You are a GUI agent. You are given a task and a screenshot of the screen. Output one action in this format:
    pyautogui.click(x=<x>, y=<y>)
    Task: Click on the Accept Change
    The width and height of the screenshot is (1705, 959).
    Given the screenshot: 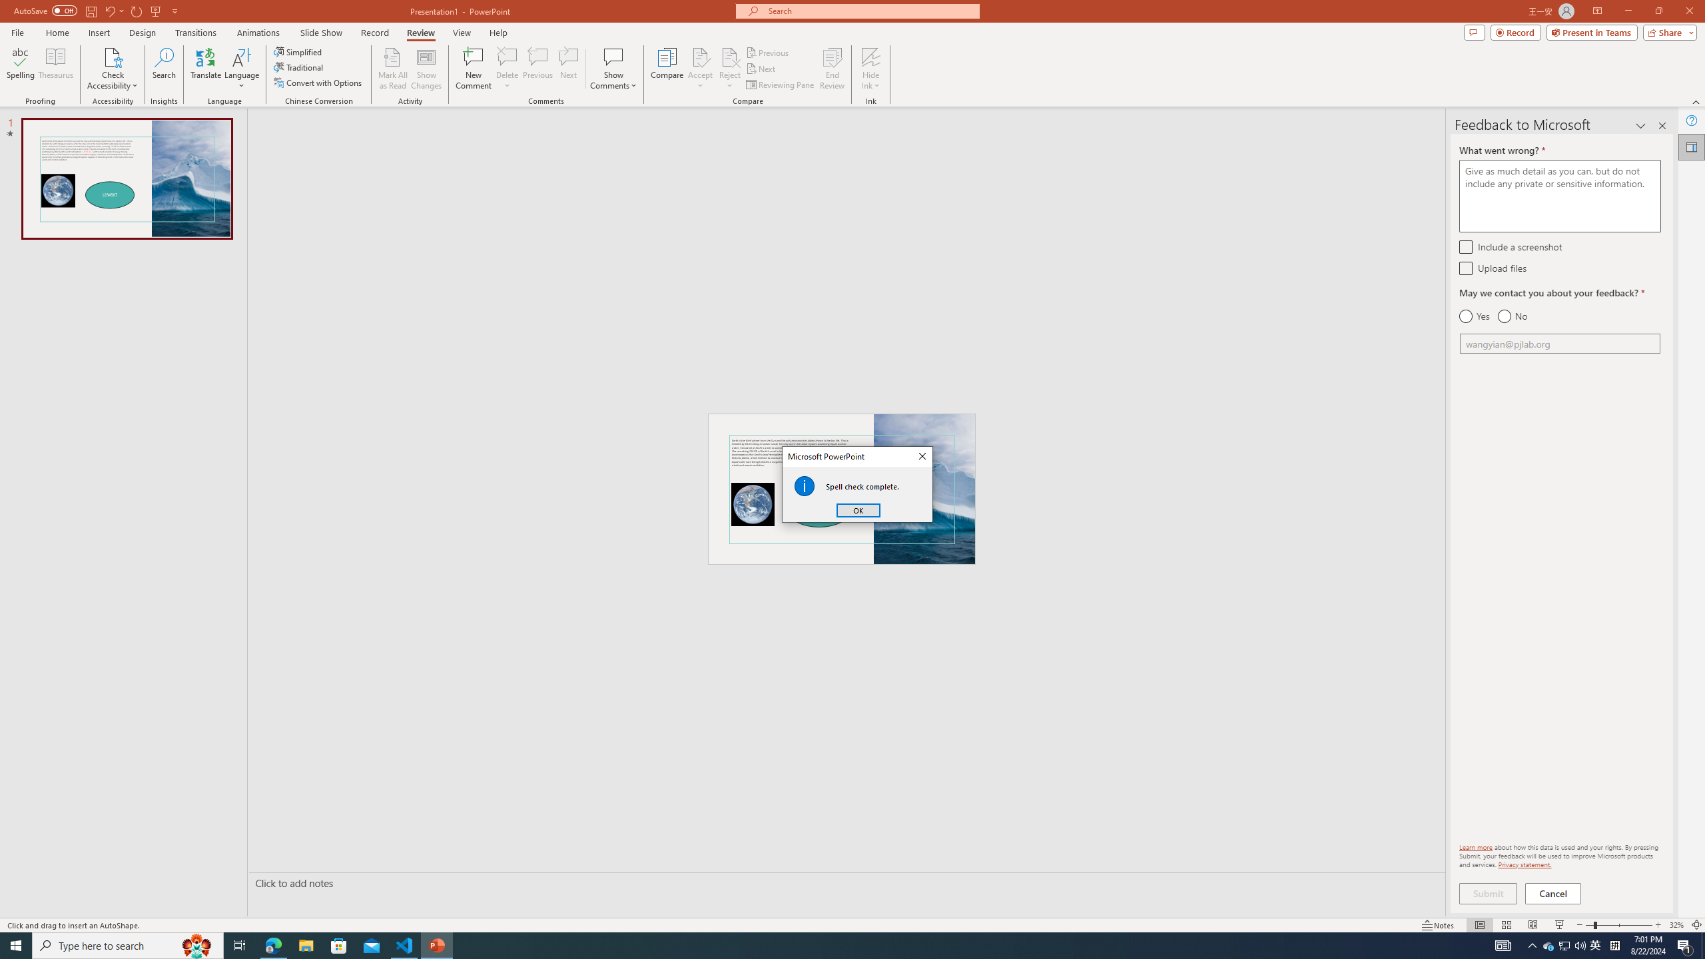 What is the action you would take?
    pyautogui.click(x=614, y=57)
    